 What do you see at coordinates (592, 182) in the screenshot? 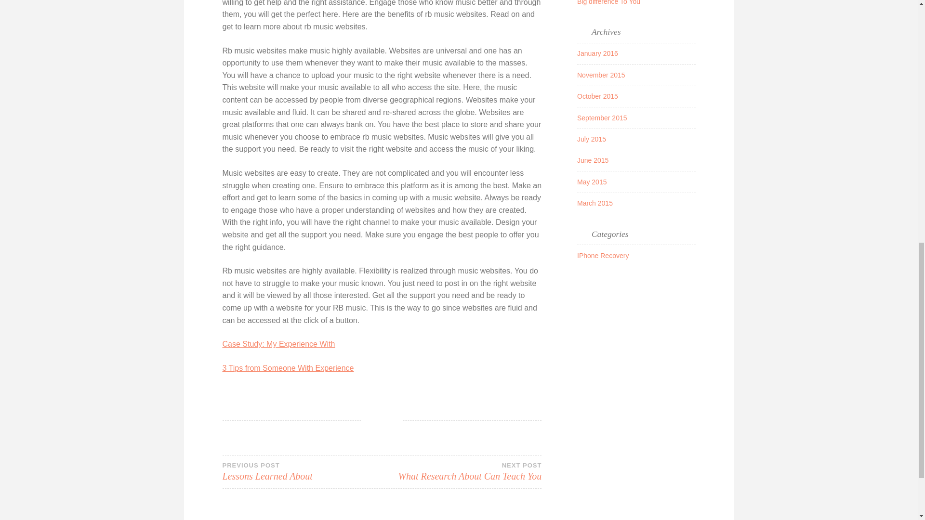
I see `May 2015` at bounding box center [592, 182].